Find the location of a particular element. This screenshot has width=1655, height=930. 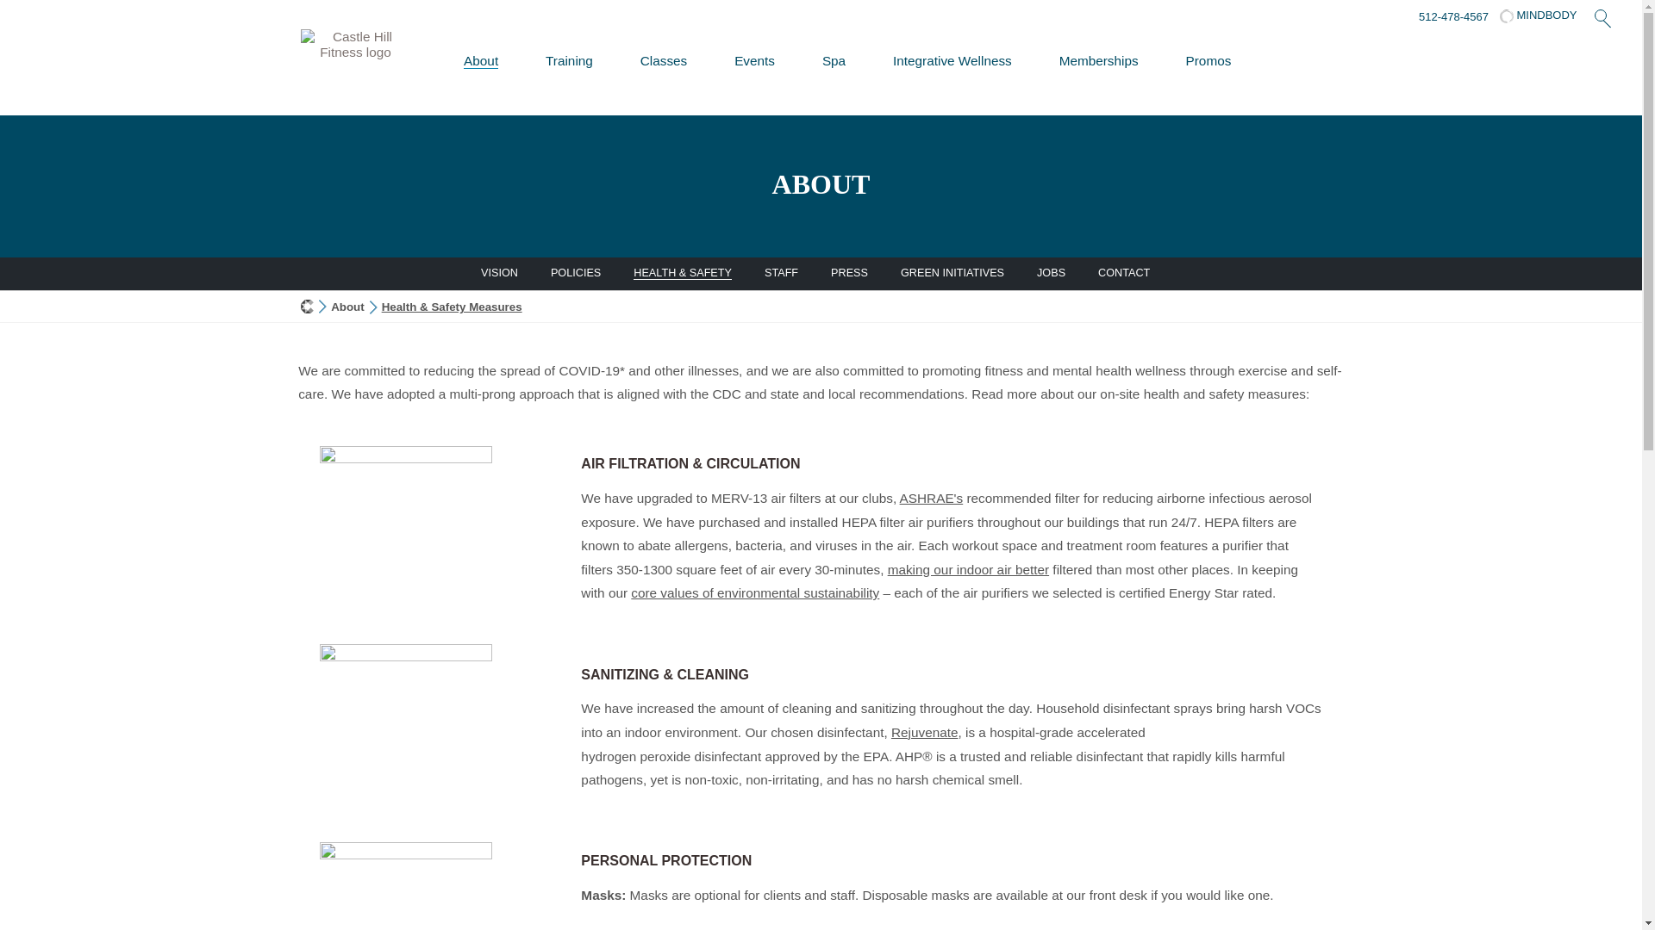

Memberships is located at coordinates (1098, 61).